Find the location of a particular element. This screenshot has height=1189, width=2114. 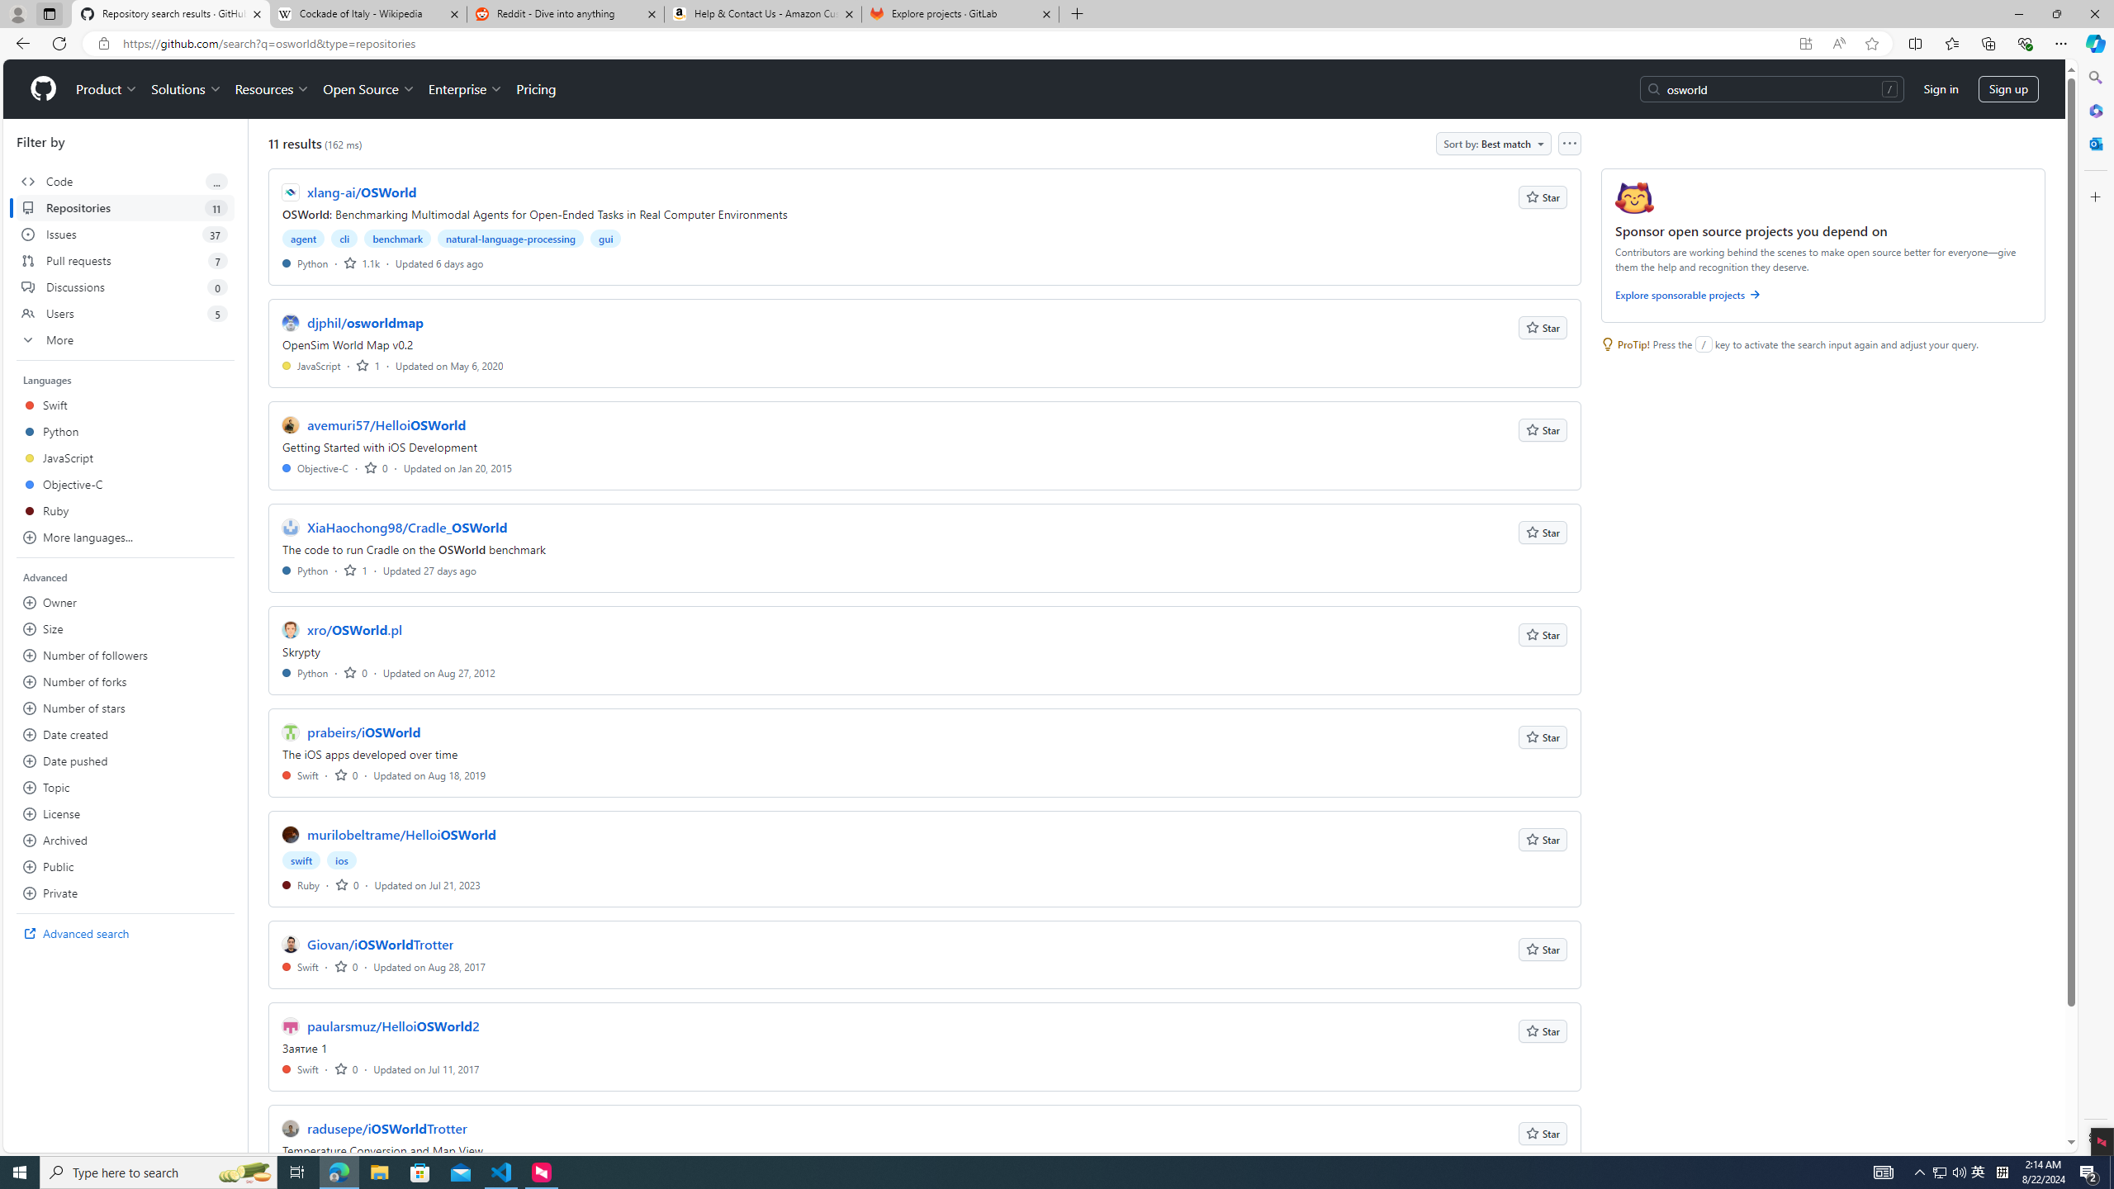

Open column options is located at coordinates (1569, 144).